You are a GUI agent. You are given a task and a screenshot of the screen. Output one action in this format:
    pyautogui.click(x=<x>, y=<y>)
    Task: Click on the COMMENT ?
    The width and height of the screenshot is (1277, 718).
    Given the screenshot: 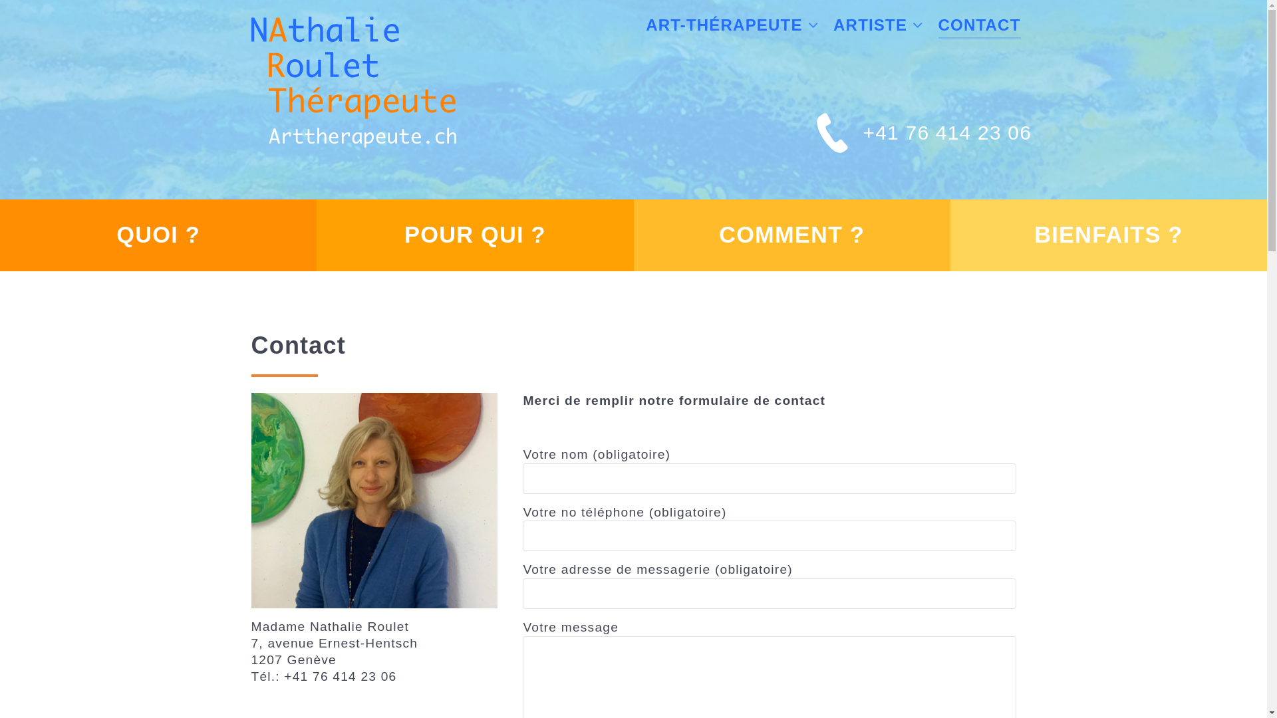 What is the action you would take?
    pyautogui.click(x=791, y=235)
    